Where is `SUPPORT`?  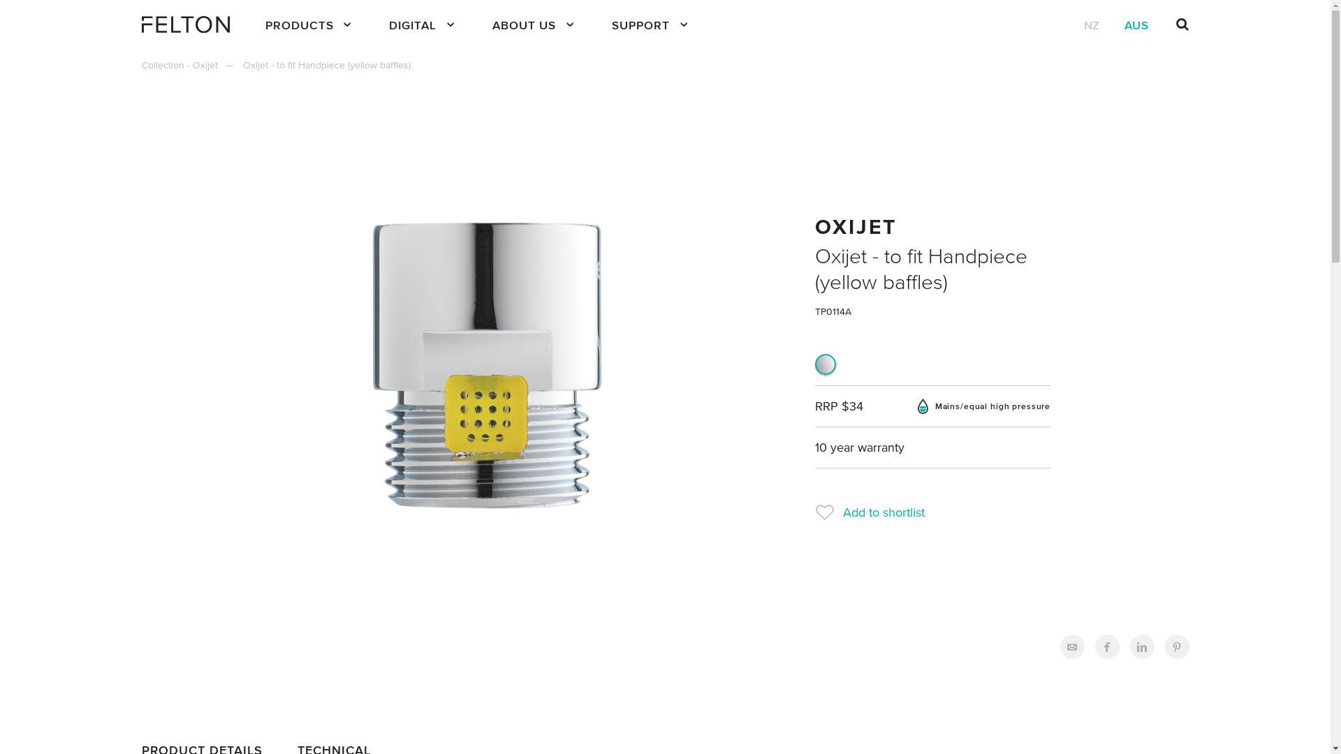
SUPPORT is located at coordinates (651, 25).